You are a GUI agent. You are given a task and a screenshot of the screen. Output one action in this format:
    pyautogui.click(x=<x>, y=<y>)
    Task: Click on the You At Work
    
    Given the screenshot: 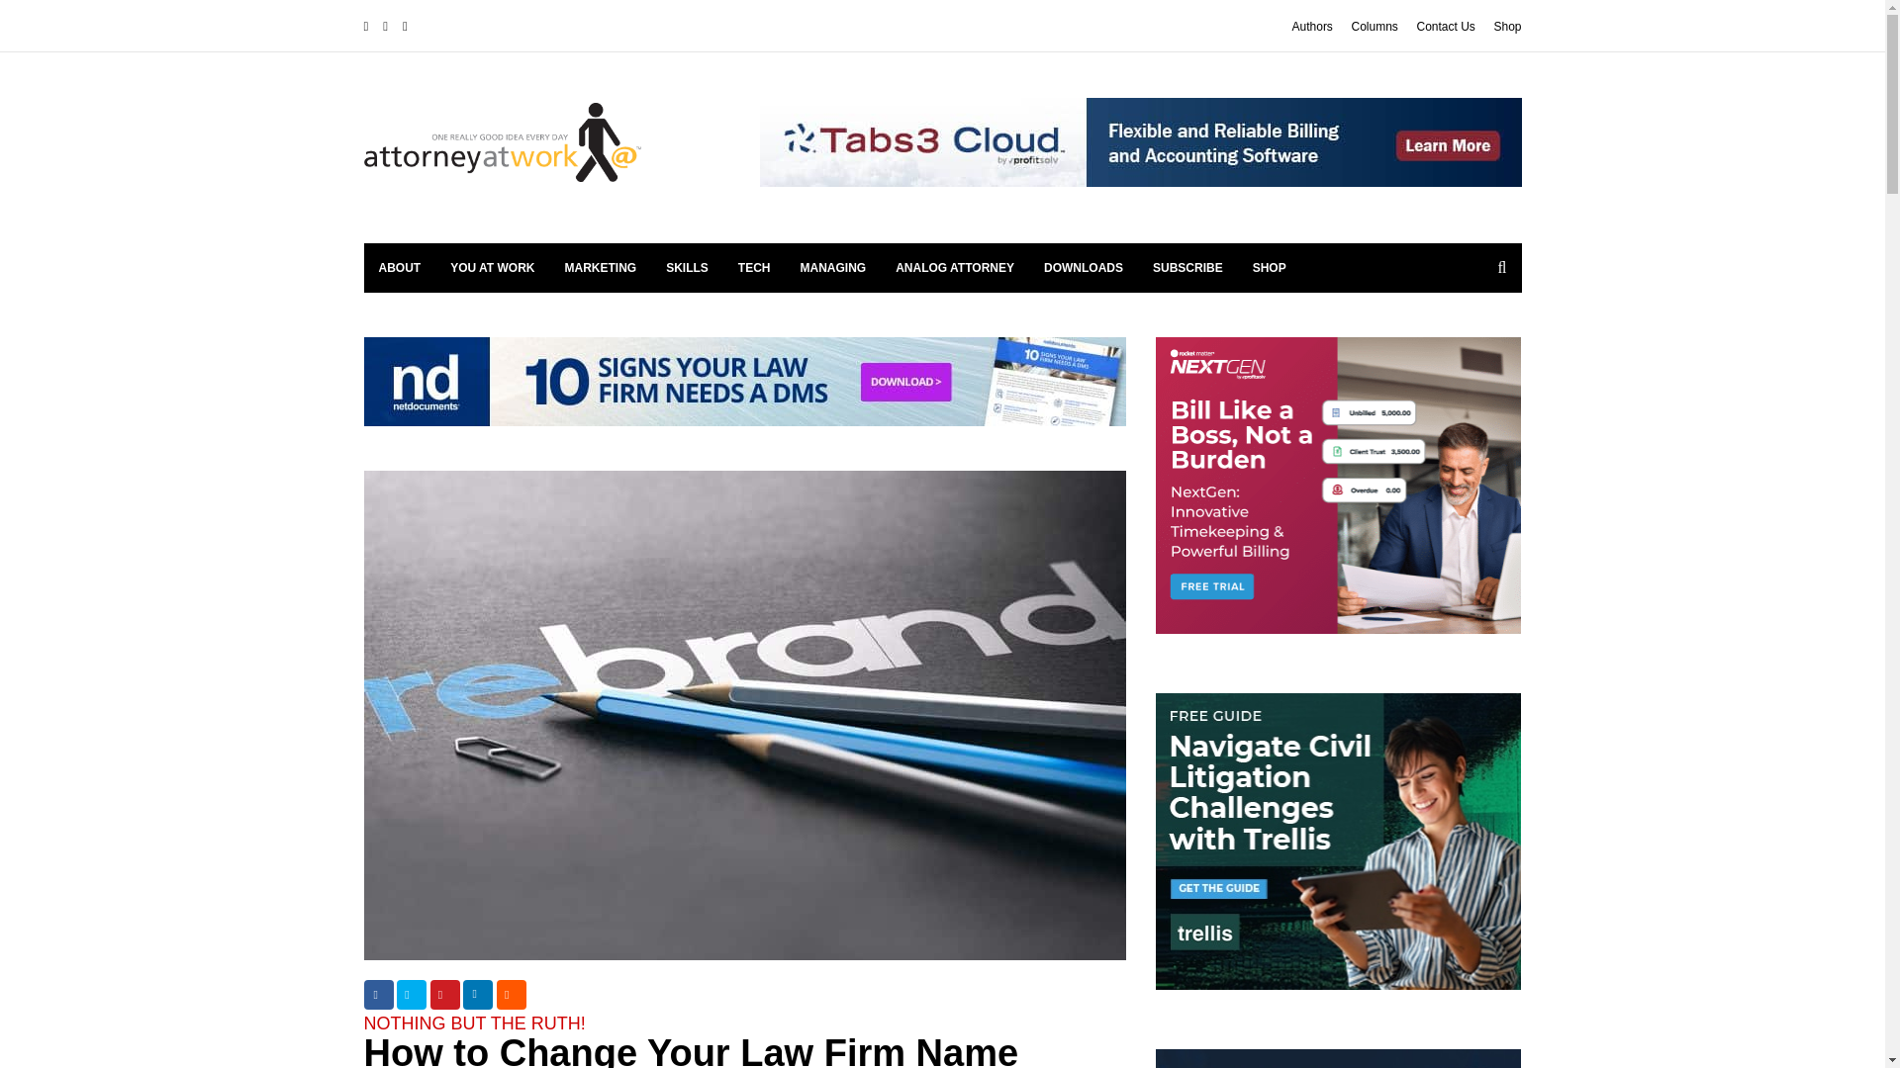 What is the action you would take?
    pyautogui.click(x=491, y=267)
    